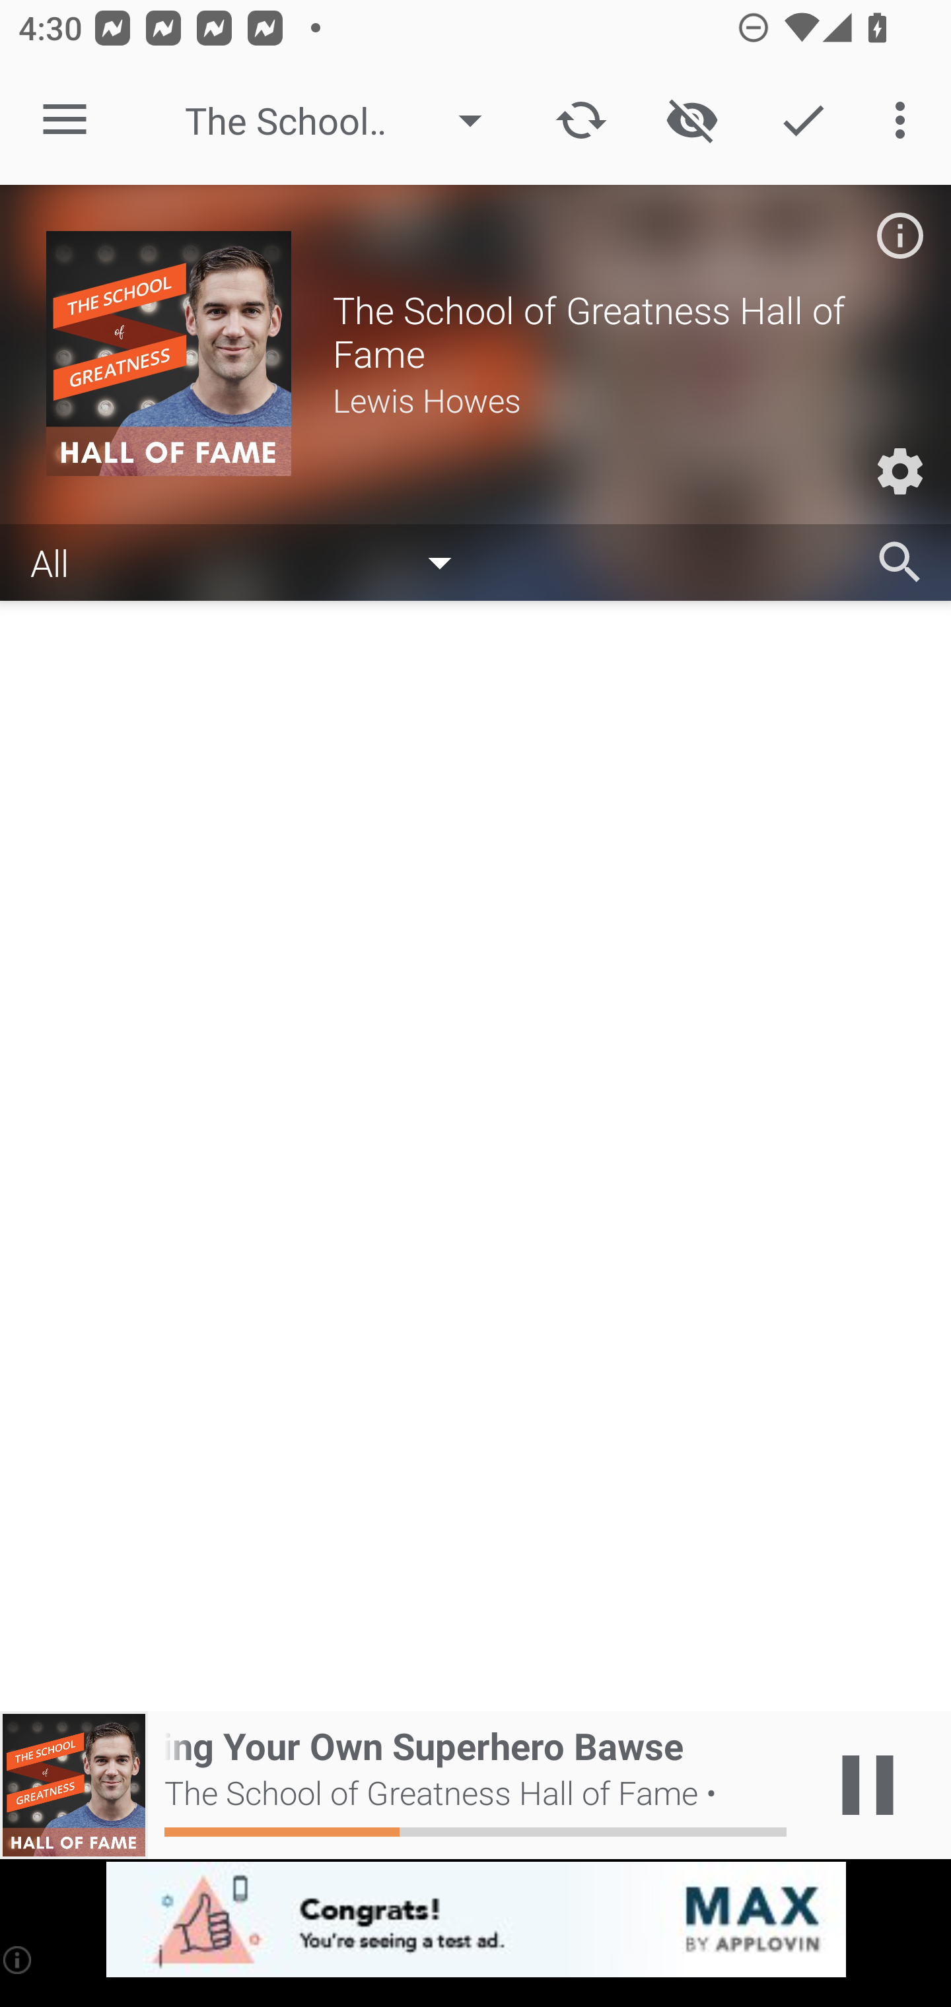 This screenshot has height=2007, width=951. What do you see at coordinates (899, 562) in the screenshot?
I see `Search` at bounding box center [899, 562].